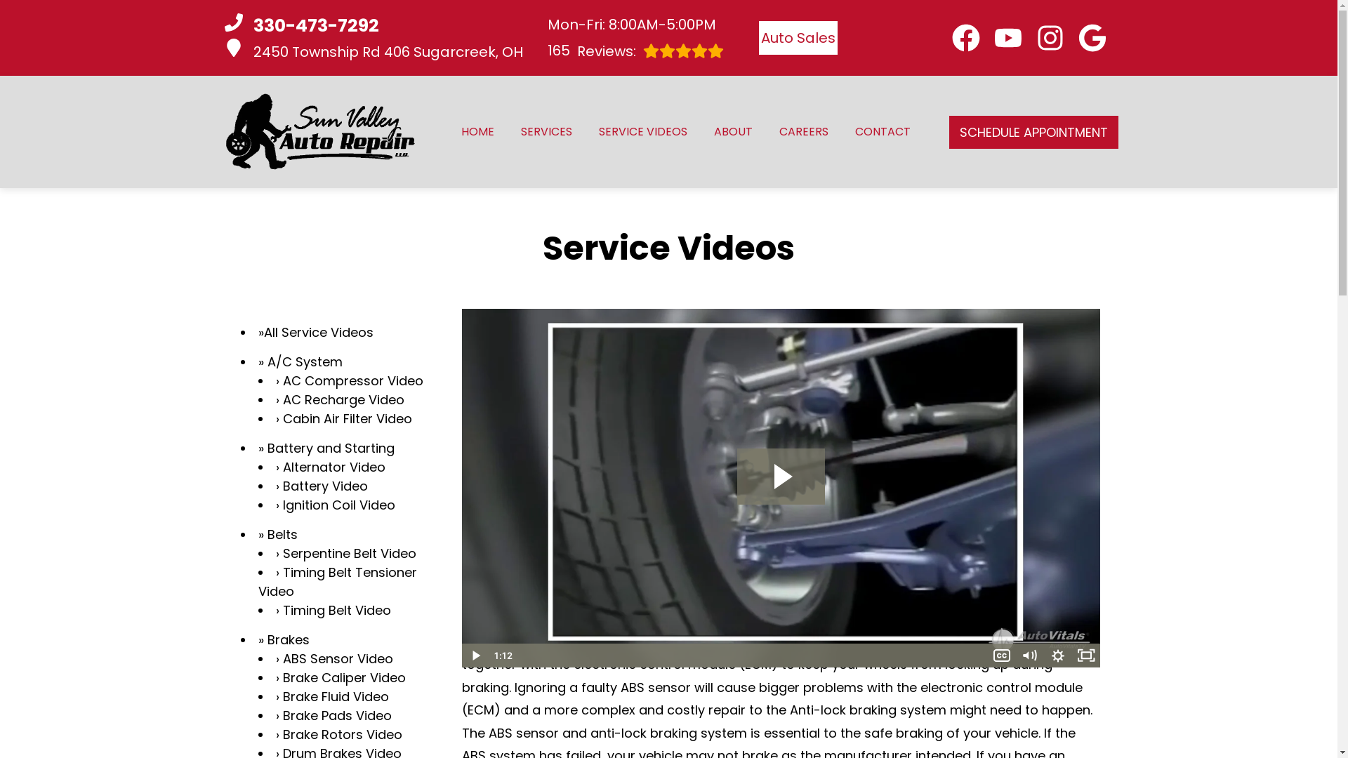 The width and height of the screenshot is (1348, 758). I want to click on Auto Sales, so click(374, 51).